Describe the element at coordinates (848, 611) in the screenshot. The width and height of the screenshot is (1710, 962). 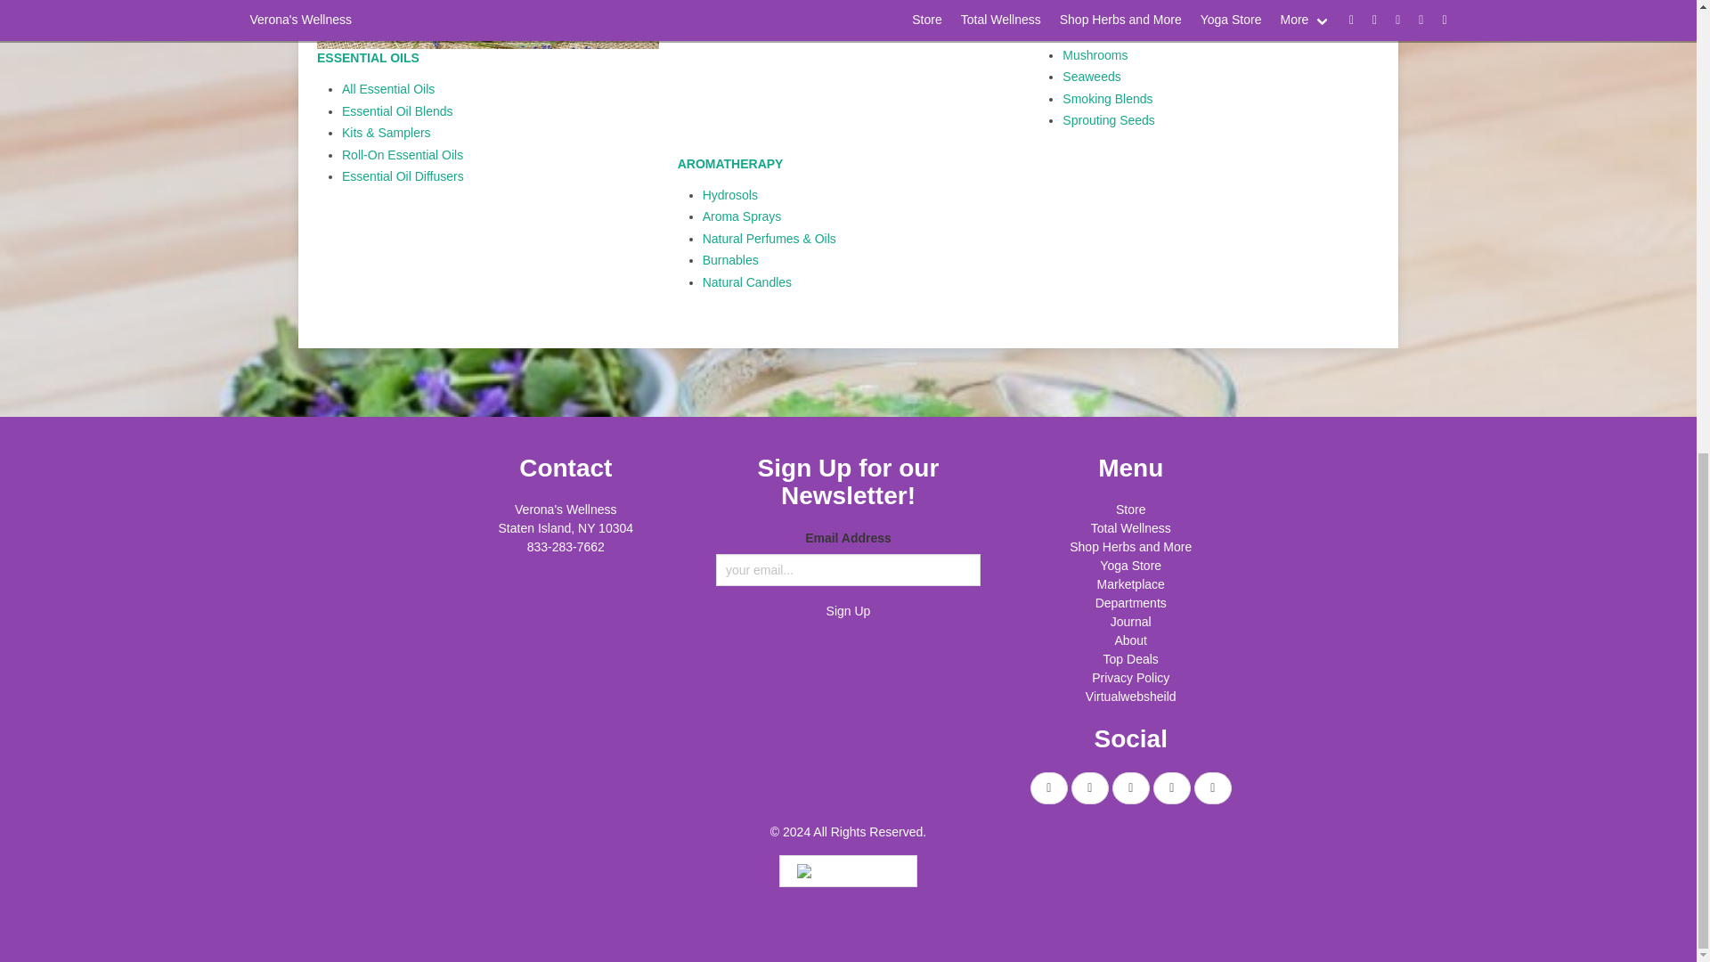
I see `Sign Up` at that location.